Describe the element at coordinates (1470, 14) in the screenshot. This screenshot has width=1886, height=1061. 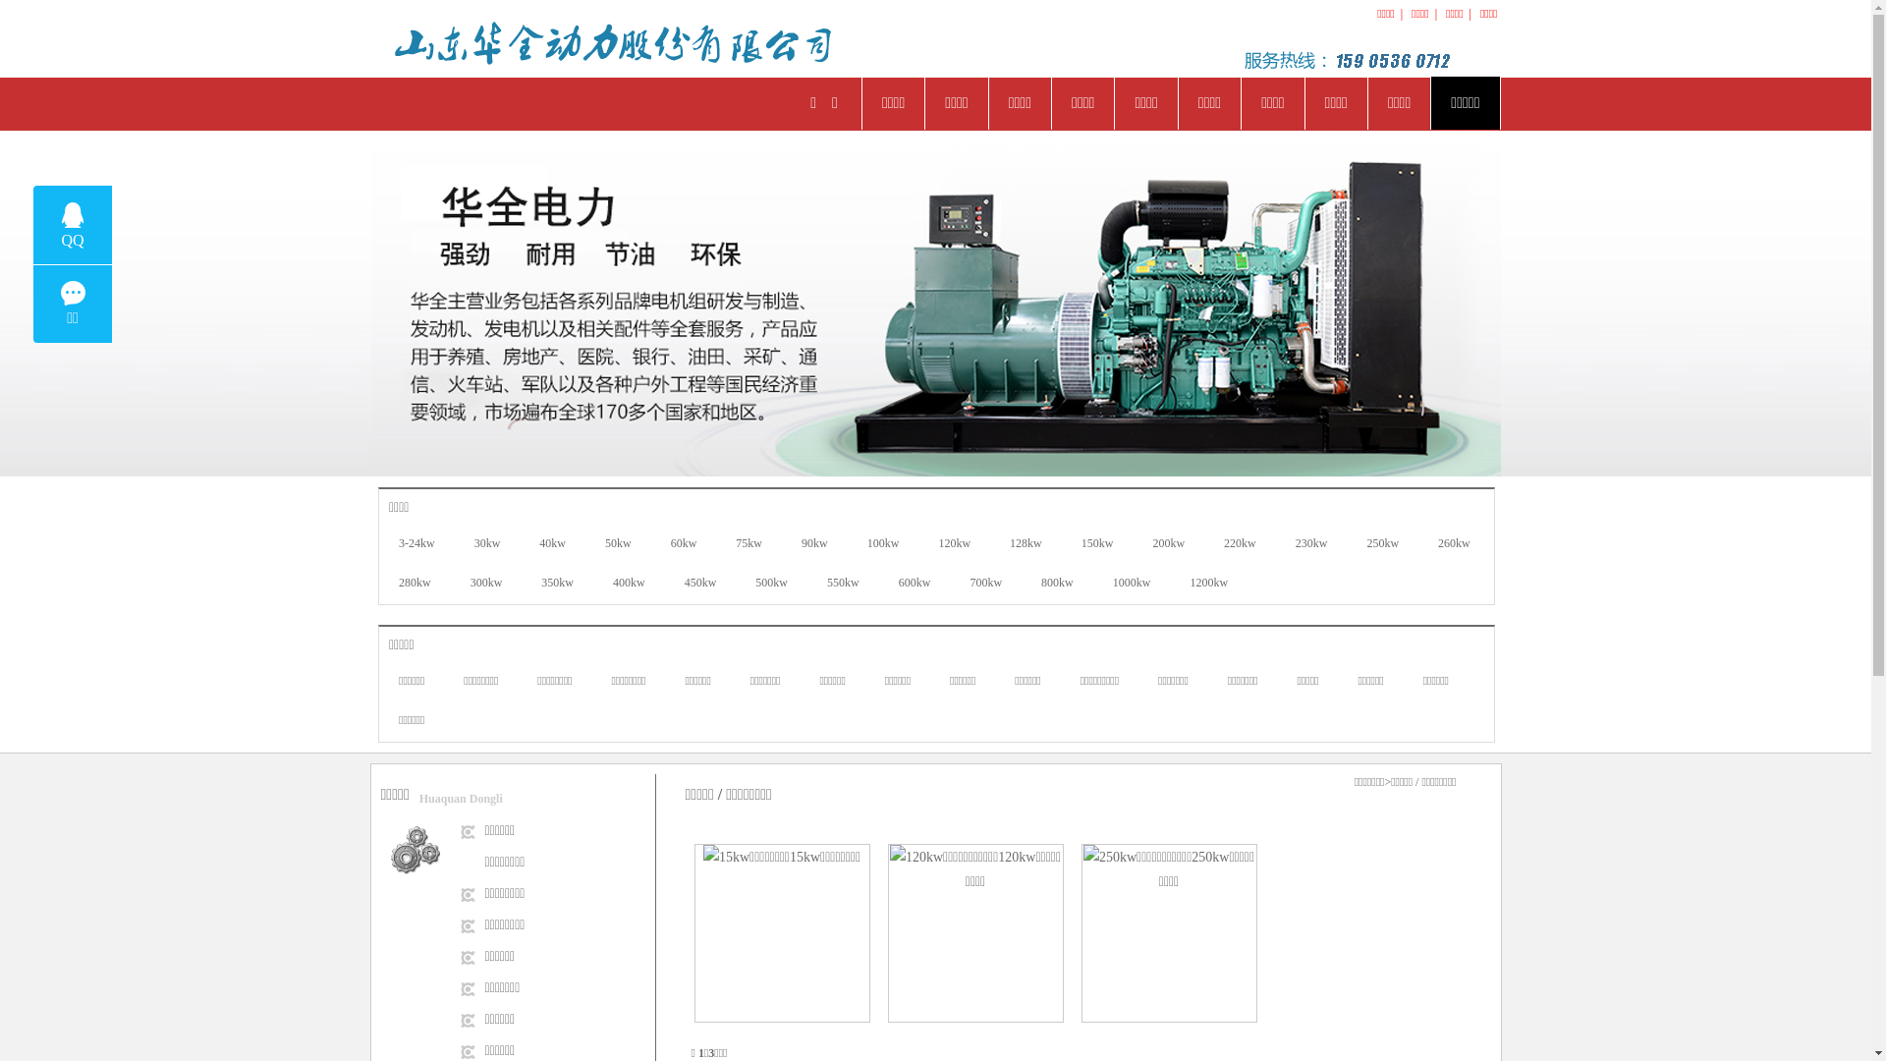
I see `|` at that location.